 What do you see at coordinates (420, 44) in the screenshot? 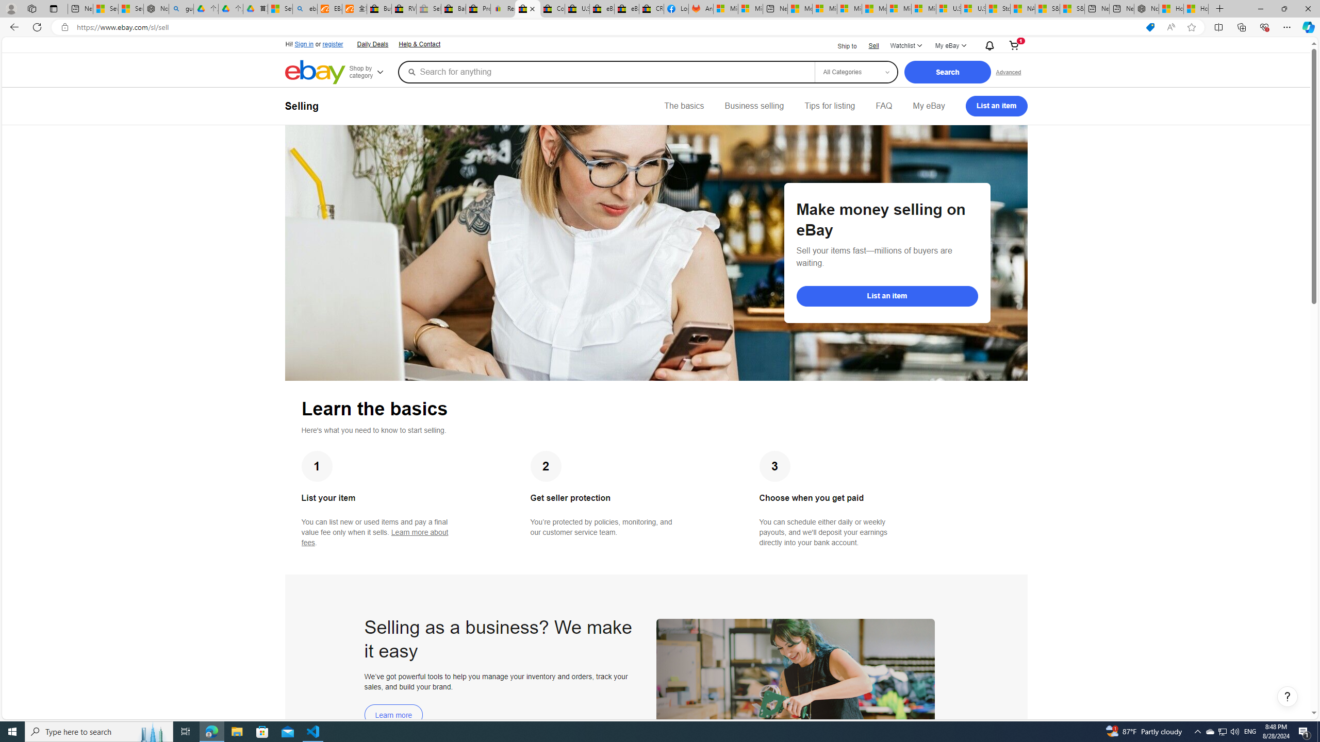
I see `Help & Contact` at bounding box center [420, 44].